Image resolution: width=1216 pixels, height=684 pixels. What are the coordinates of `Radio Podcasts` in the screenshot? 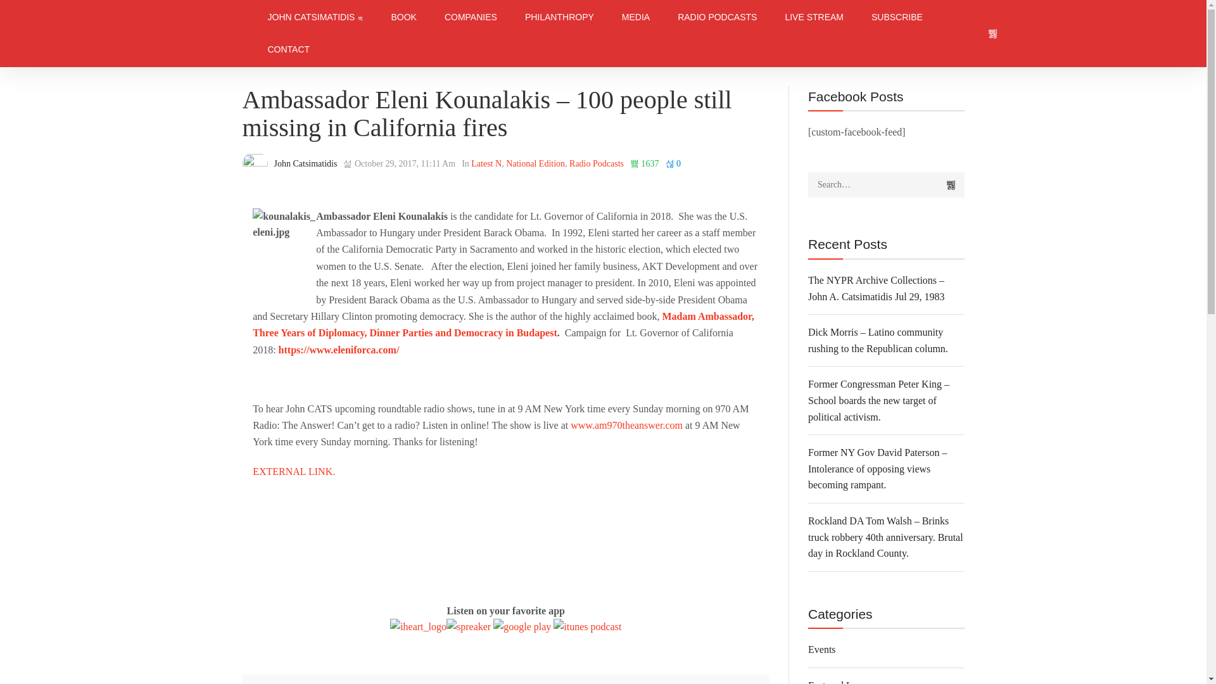 It's located at (596, 163).